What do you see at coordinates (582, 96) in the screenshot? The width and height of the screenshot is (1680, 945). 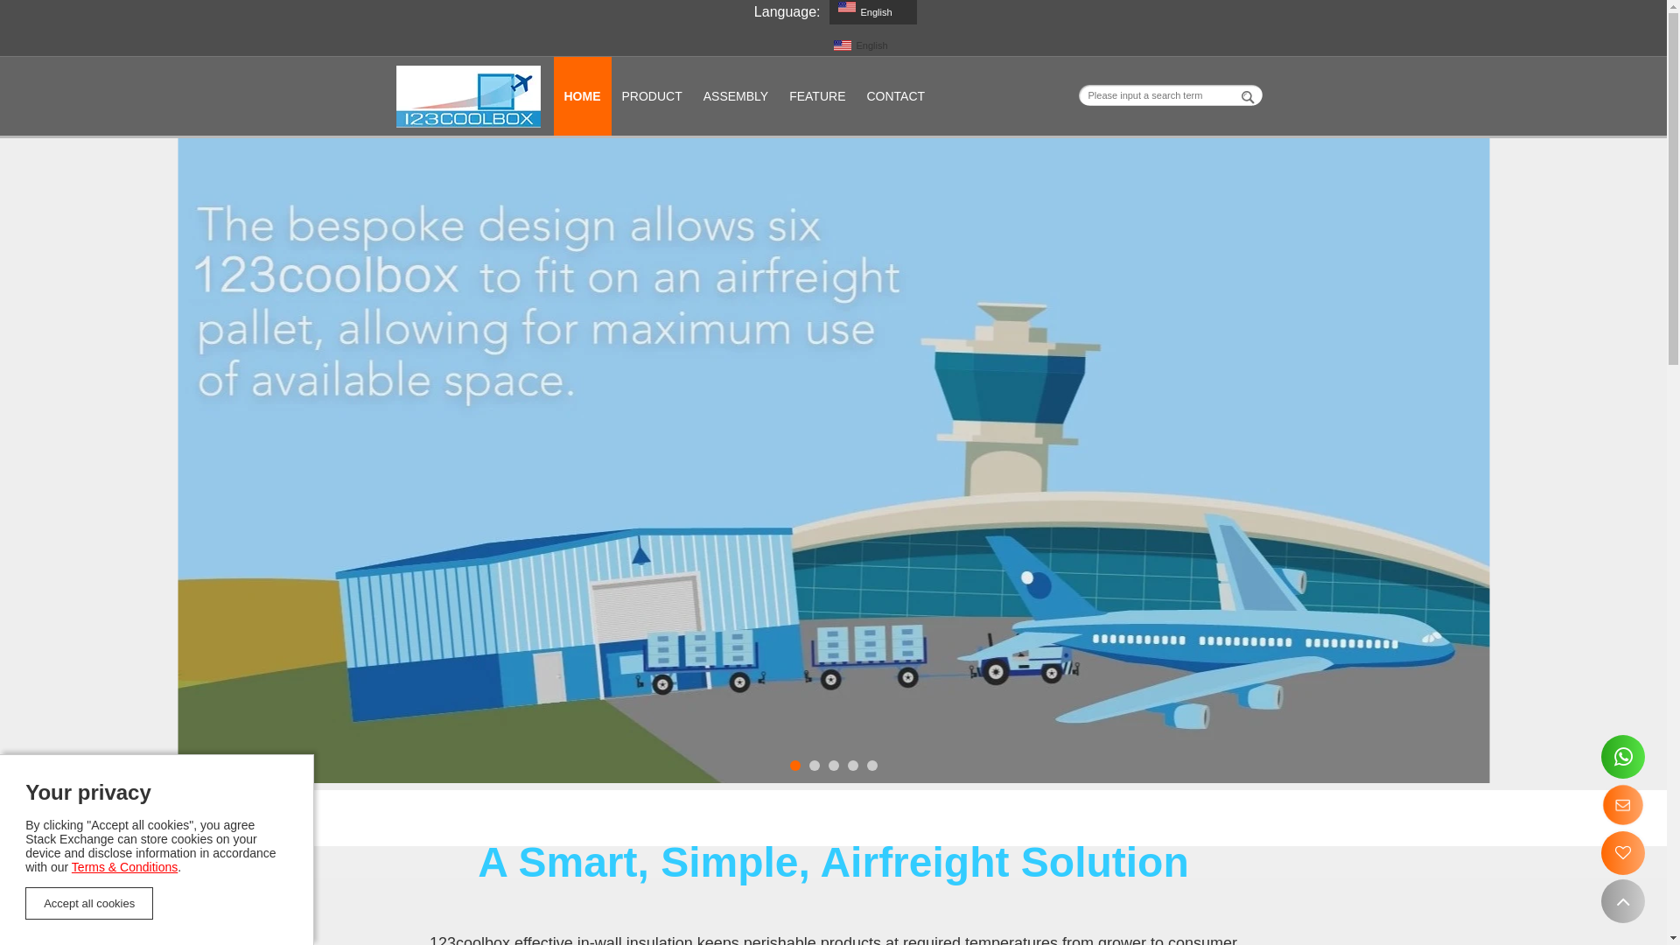 I see `HOME` at bounding box center [582, 96].